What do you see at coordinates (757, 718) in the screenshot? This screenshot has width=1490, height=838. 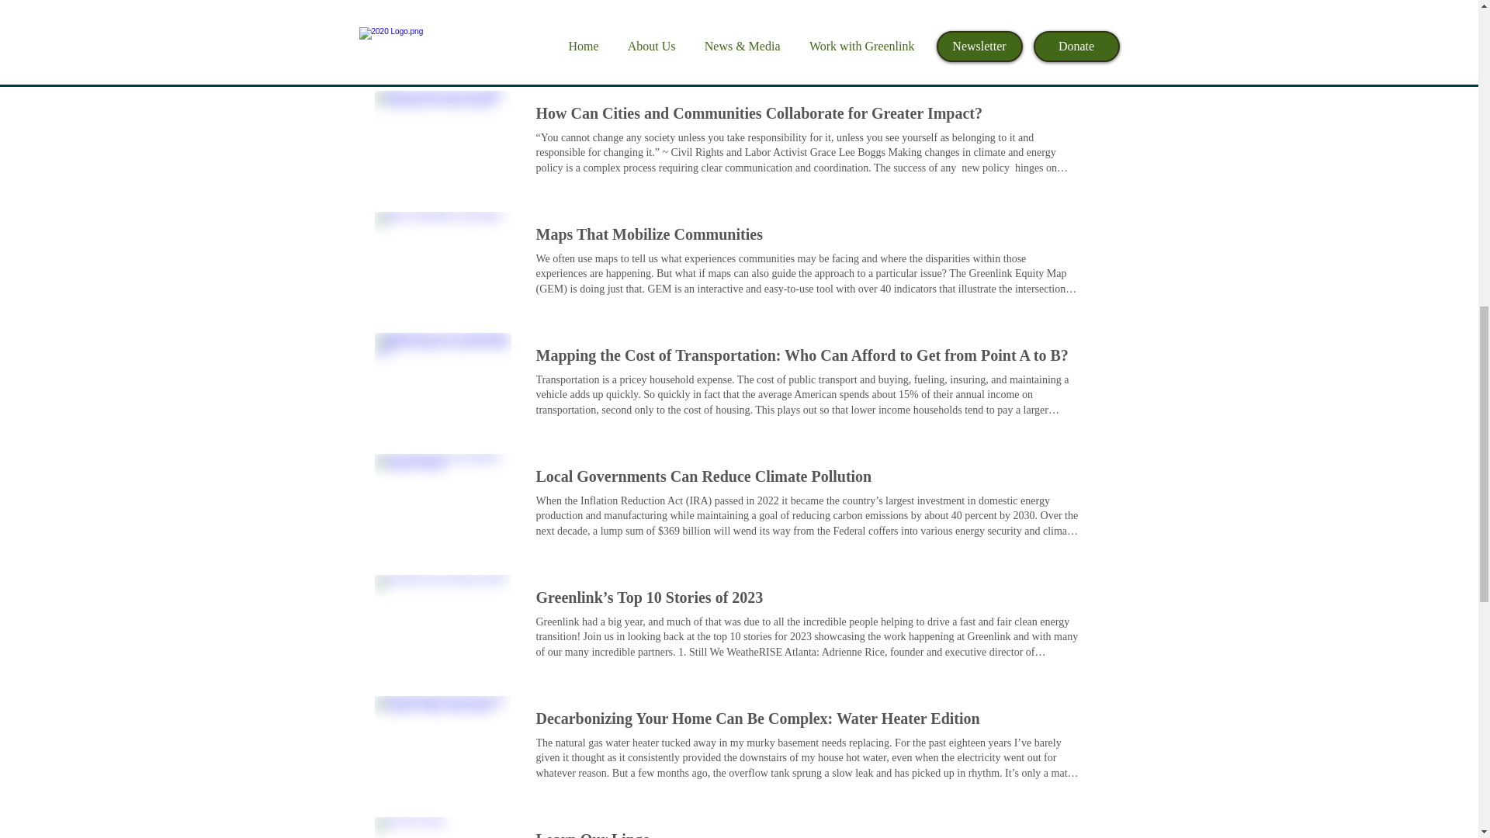 I see `Decarbonizing Your Home Can Be Complex: Water Heater Edition` at bounding box center [757, 718].